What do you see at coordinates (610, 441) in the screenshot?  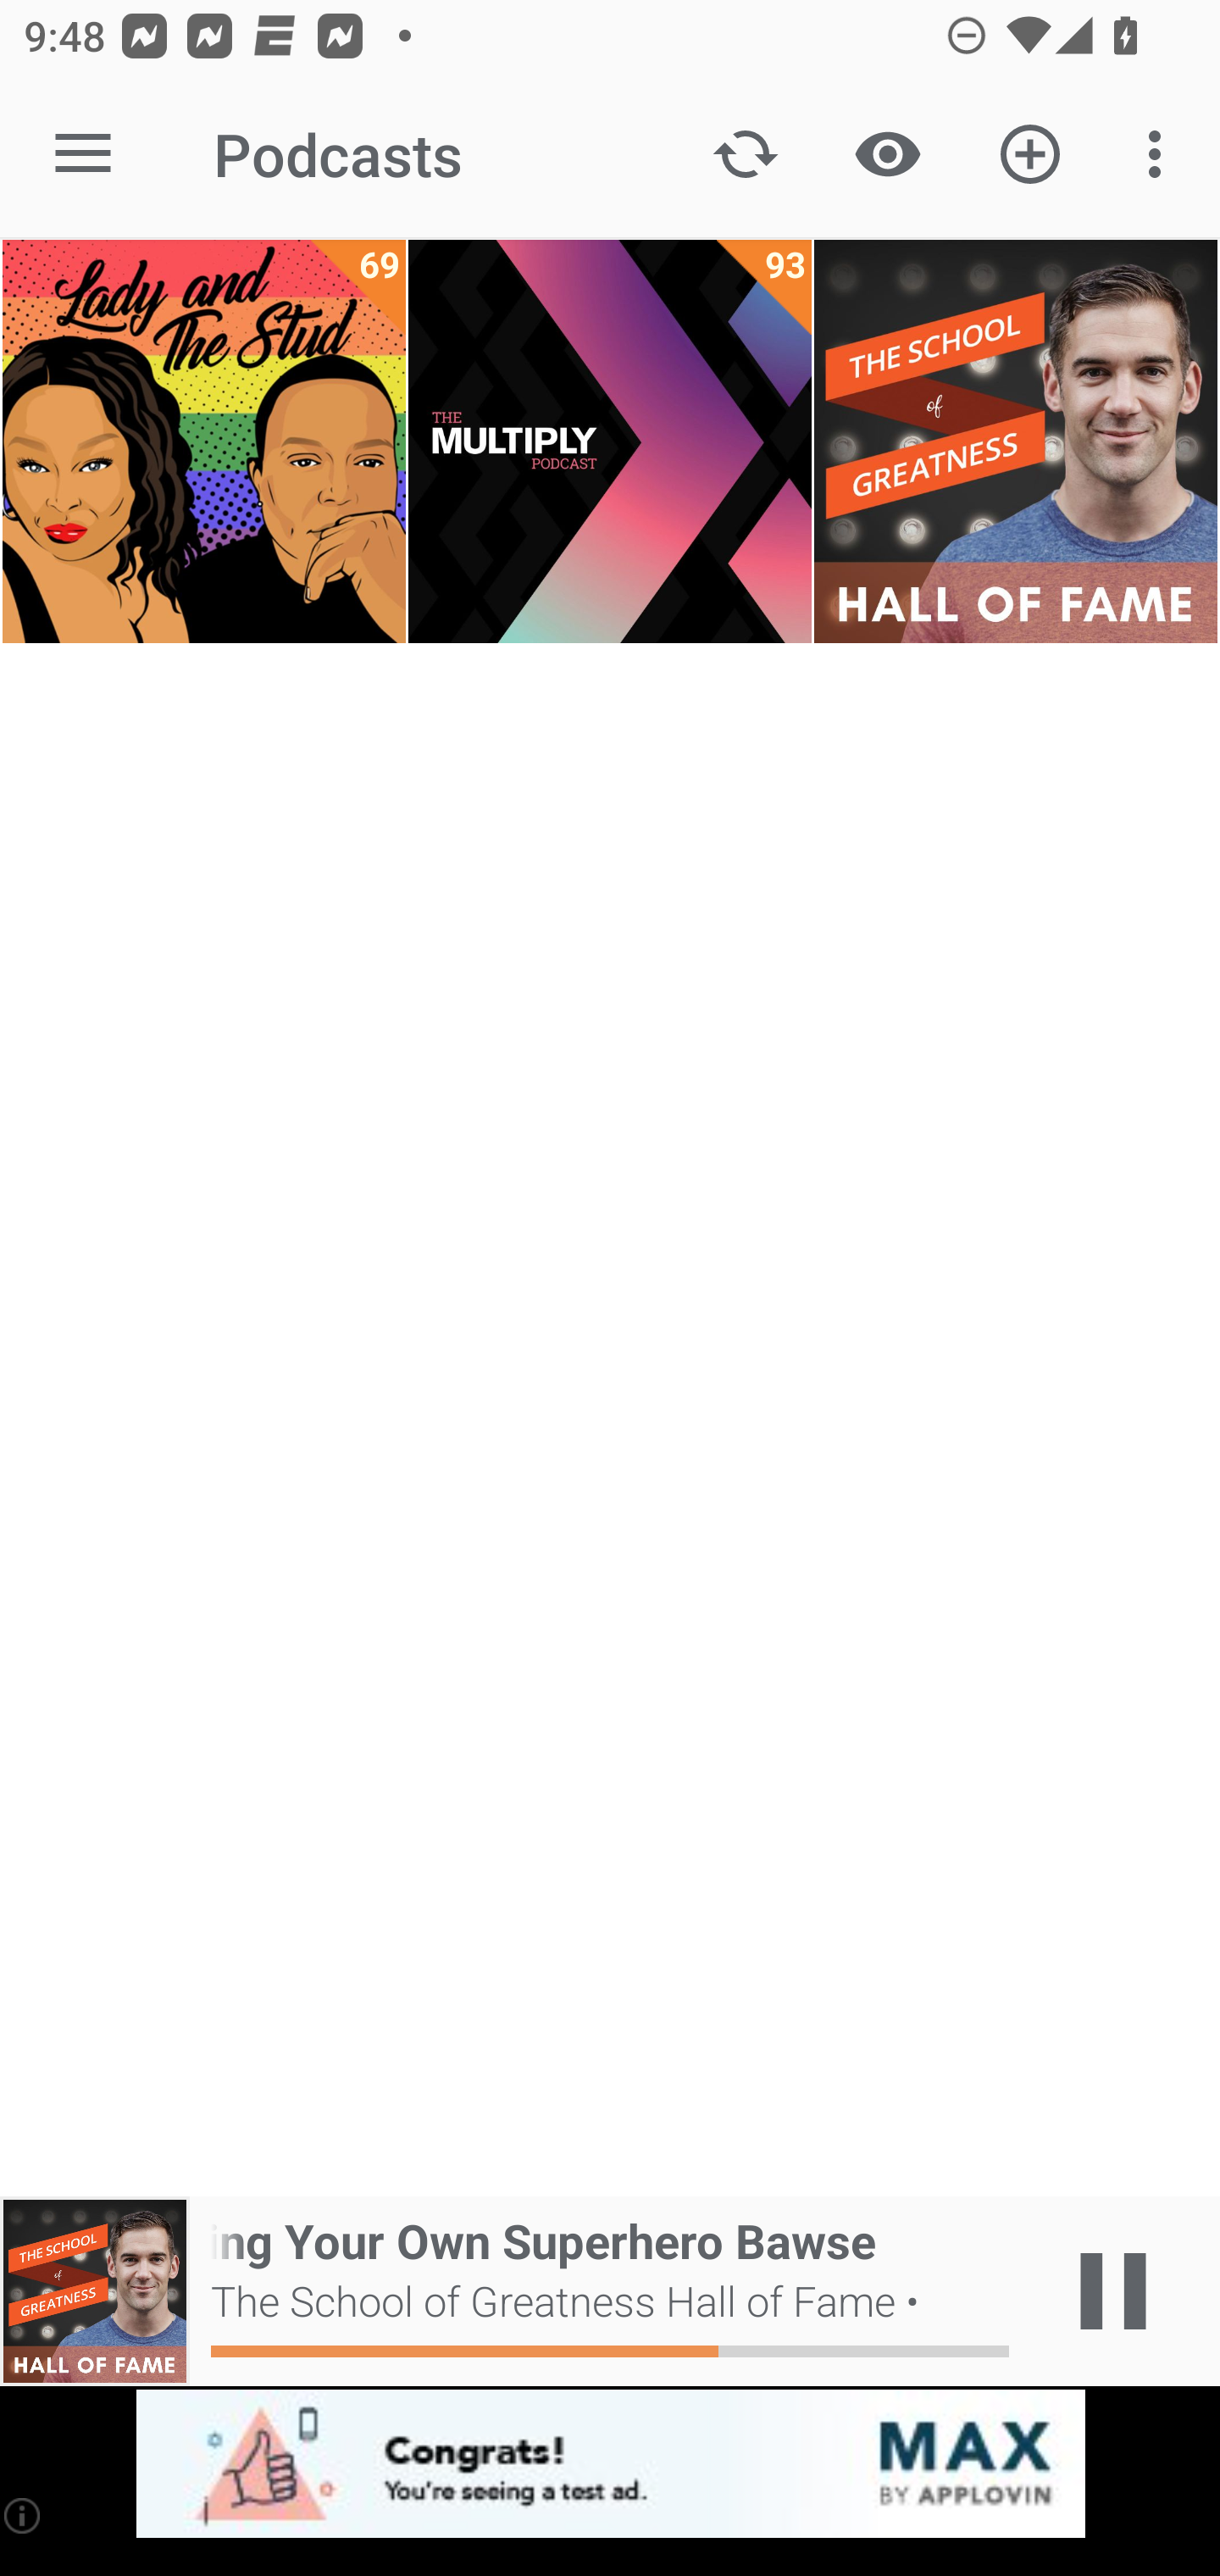 I see `The Multiply Podcast 93` at bounding box center [610, 441].